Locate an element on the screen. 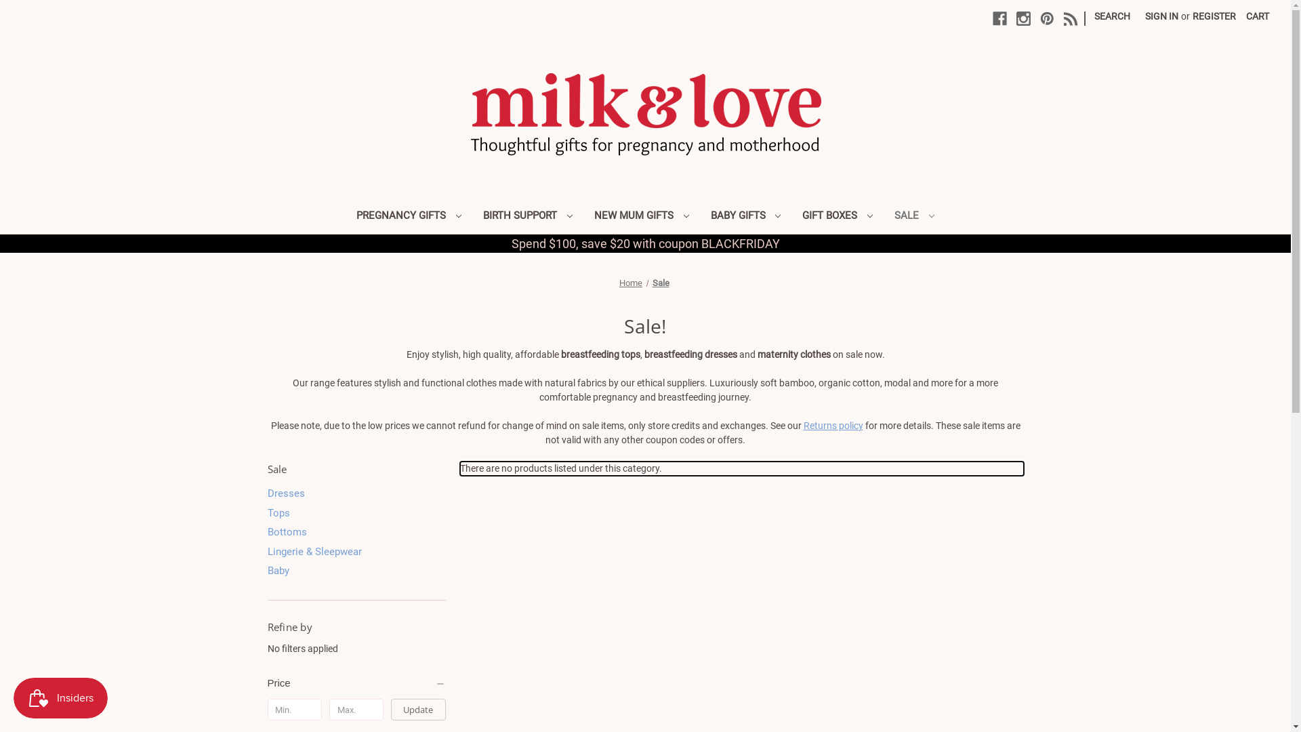 This screenshot has width=1301, height=732. Lingerie & Sleepwear is located at coordinates (356, 552).